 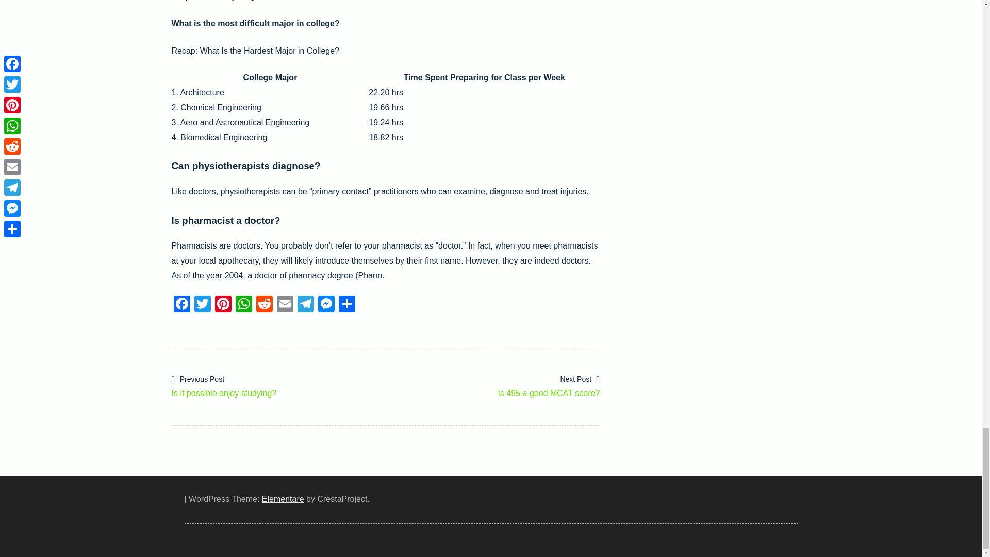 I want to click on Facebook, so click(x=181, y=305).